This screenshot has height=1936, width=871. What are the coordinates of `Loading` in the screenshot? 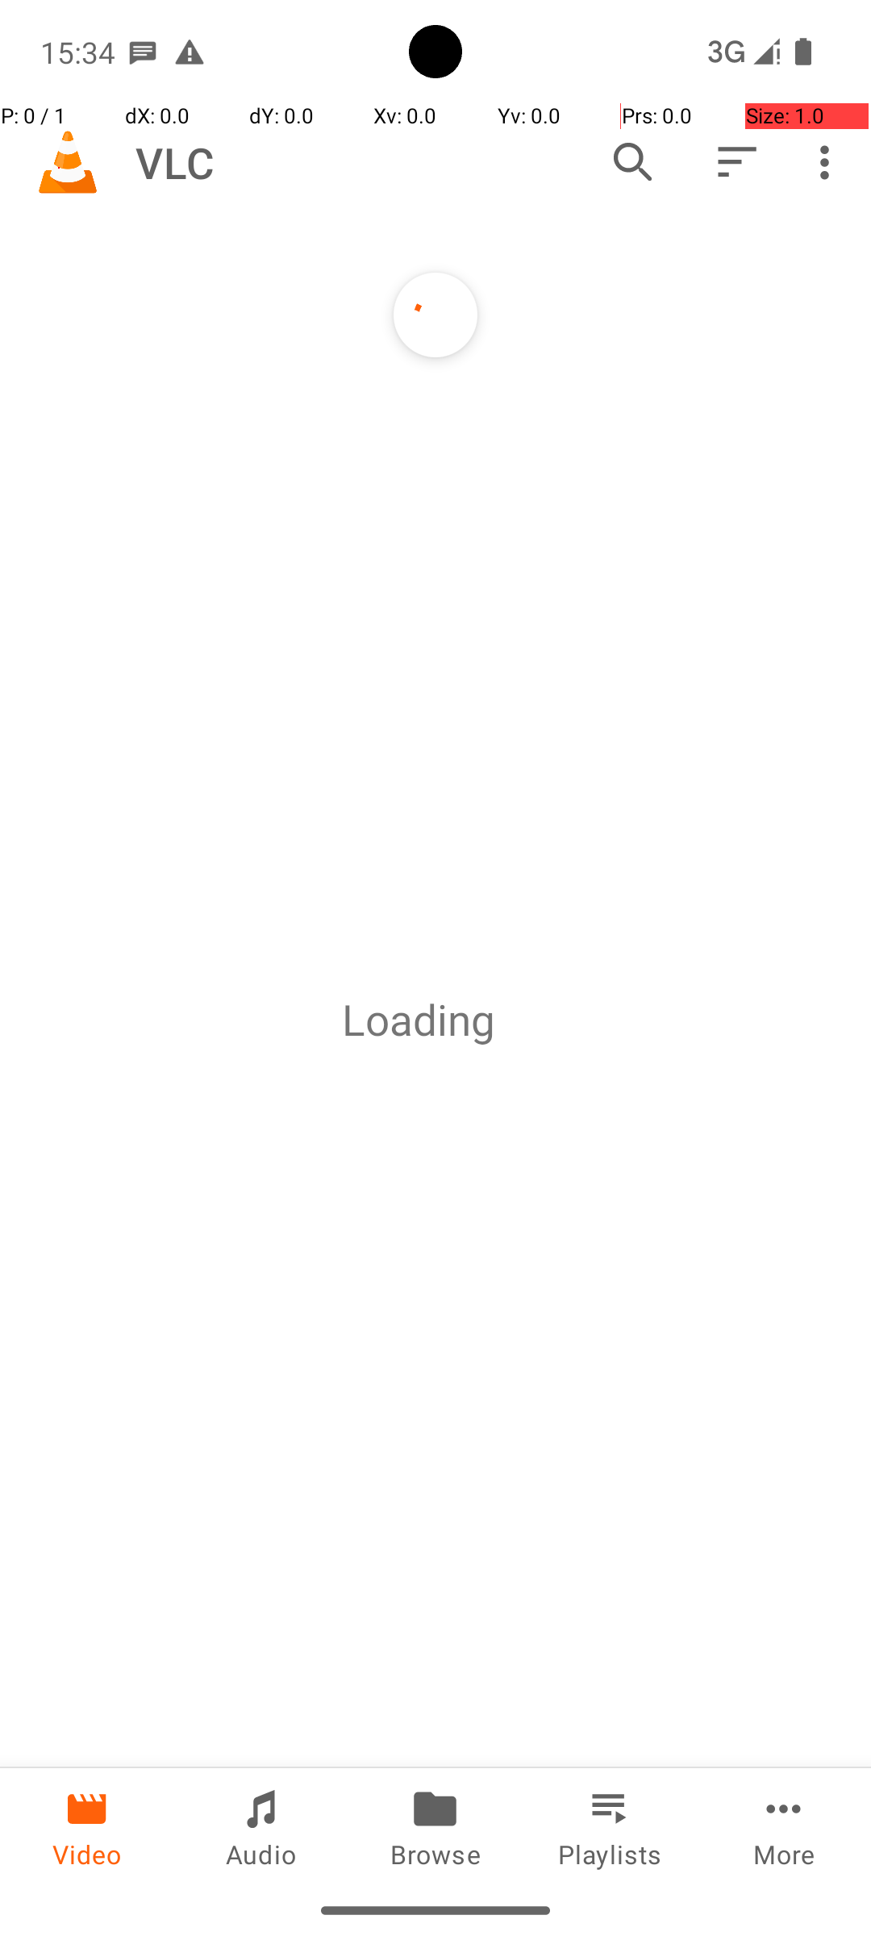 It's located at (419, 1020).